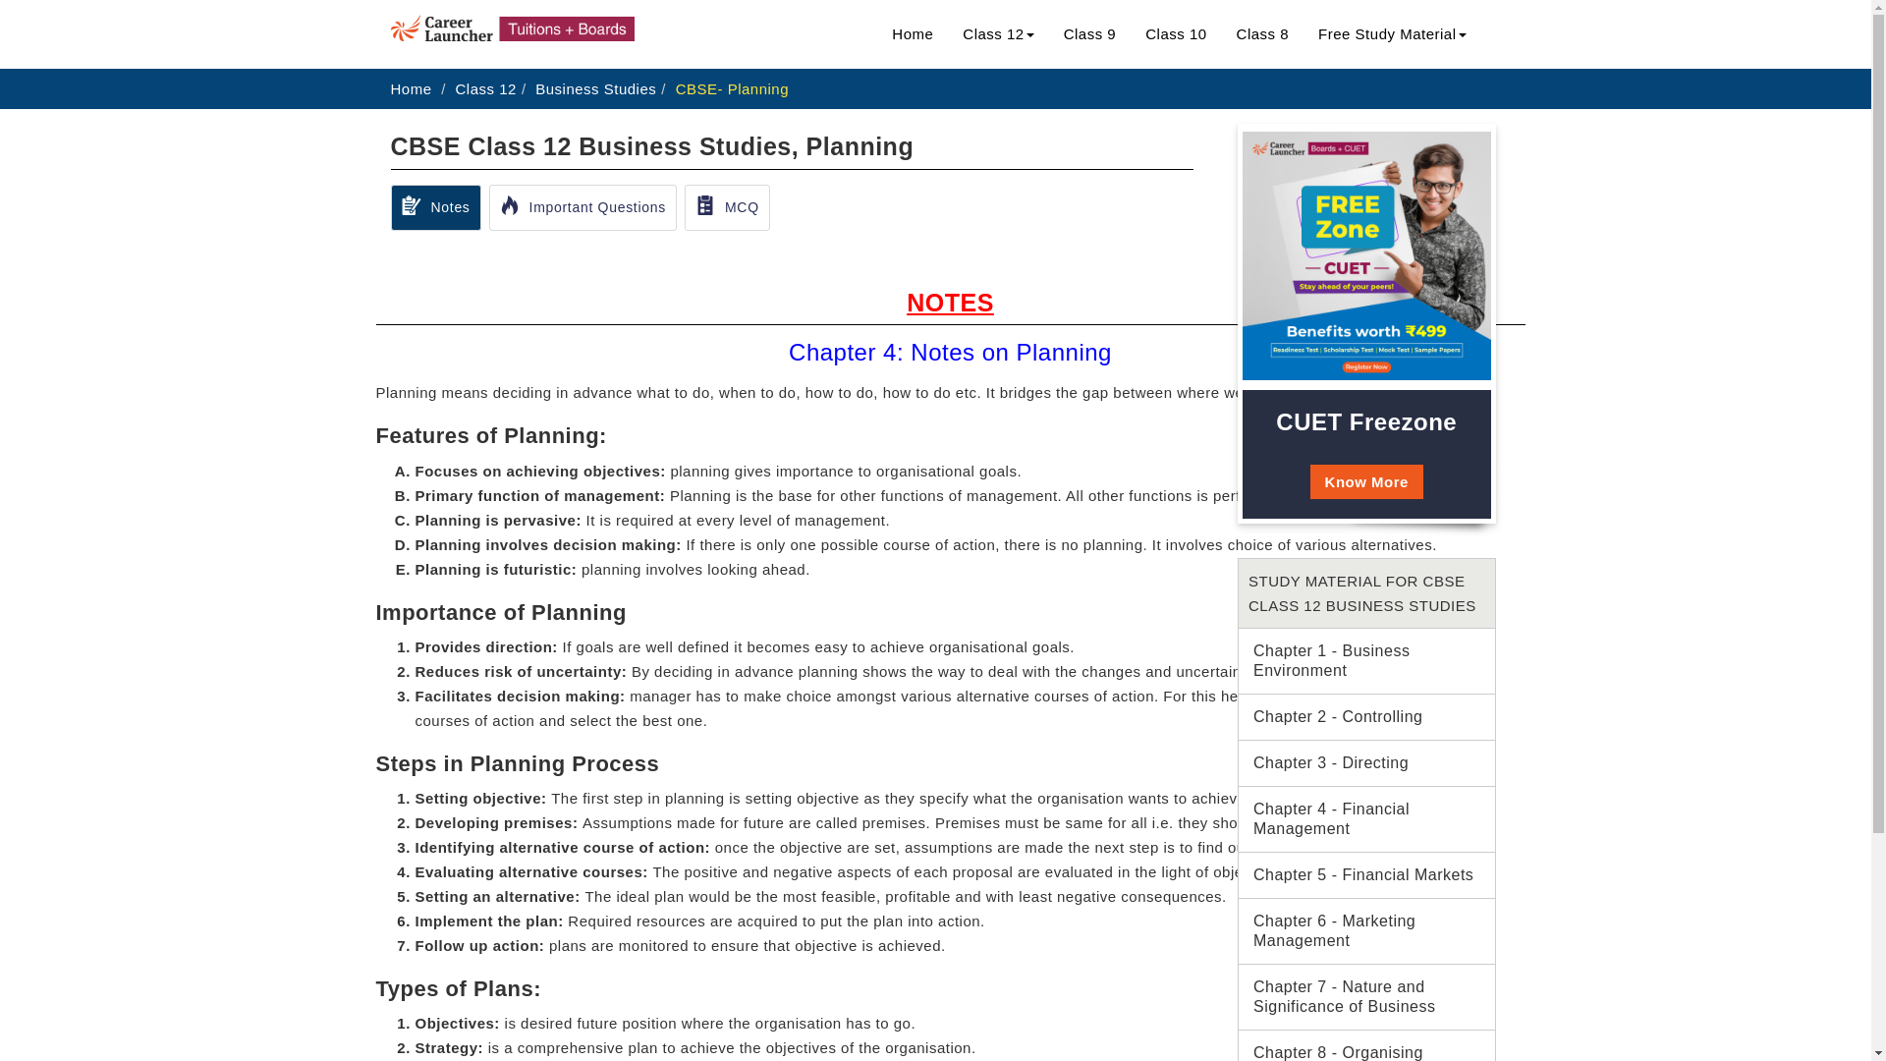  What do you see at coordinates (1367, 1045) in the screenshot?
I see `Chapter 8 - Organising` at bounding box center [1367, 1045].